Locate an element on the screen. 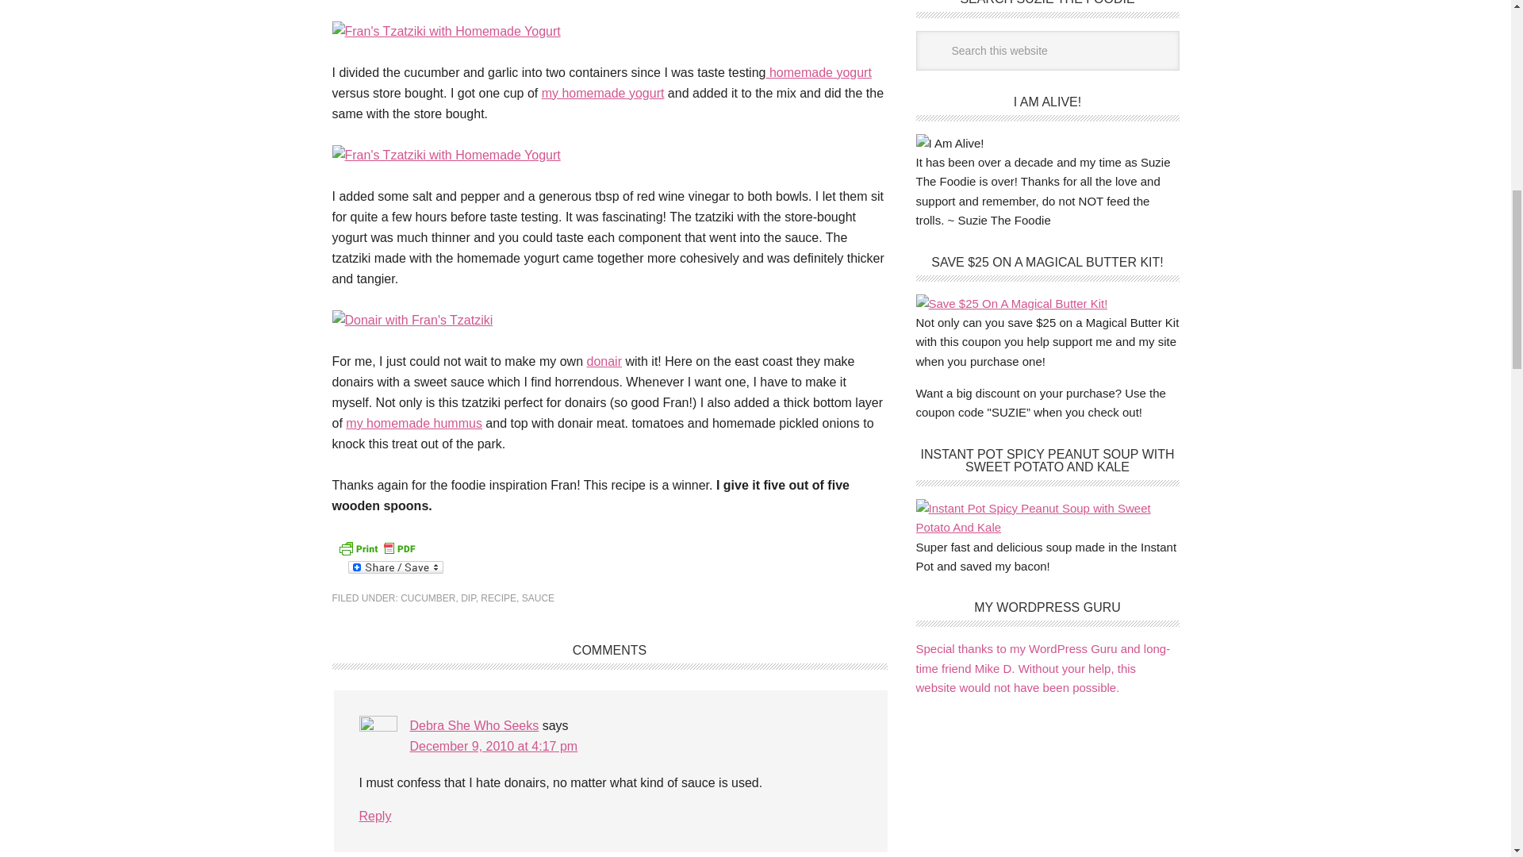 This screenshot has height=857, width=1523. CUCUMBER is located at coordinates (428, 598).